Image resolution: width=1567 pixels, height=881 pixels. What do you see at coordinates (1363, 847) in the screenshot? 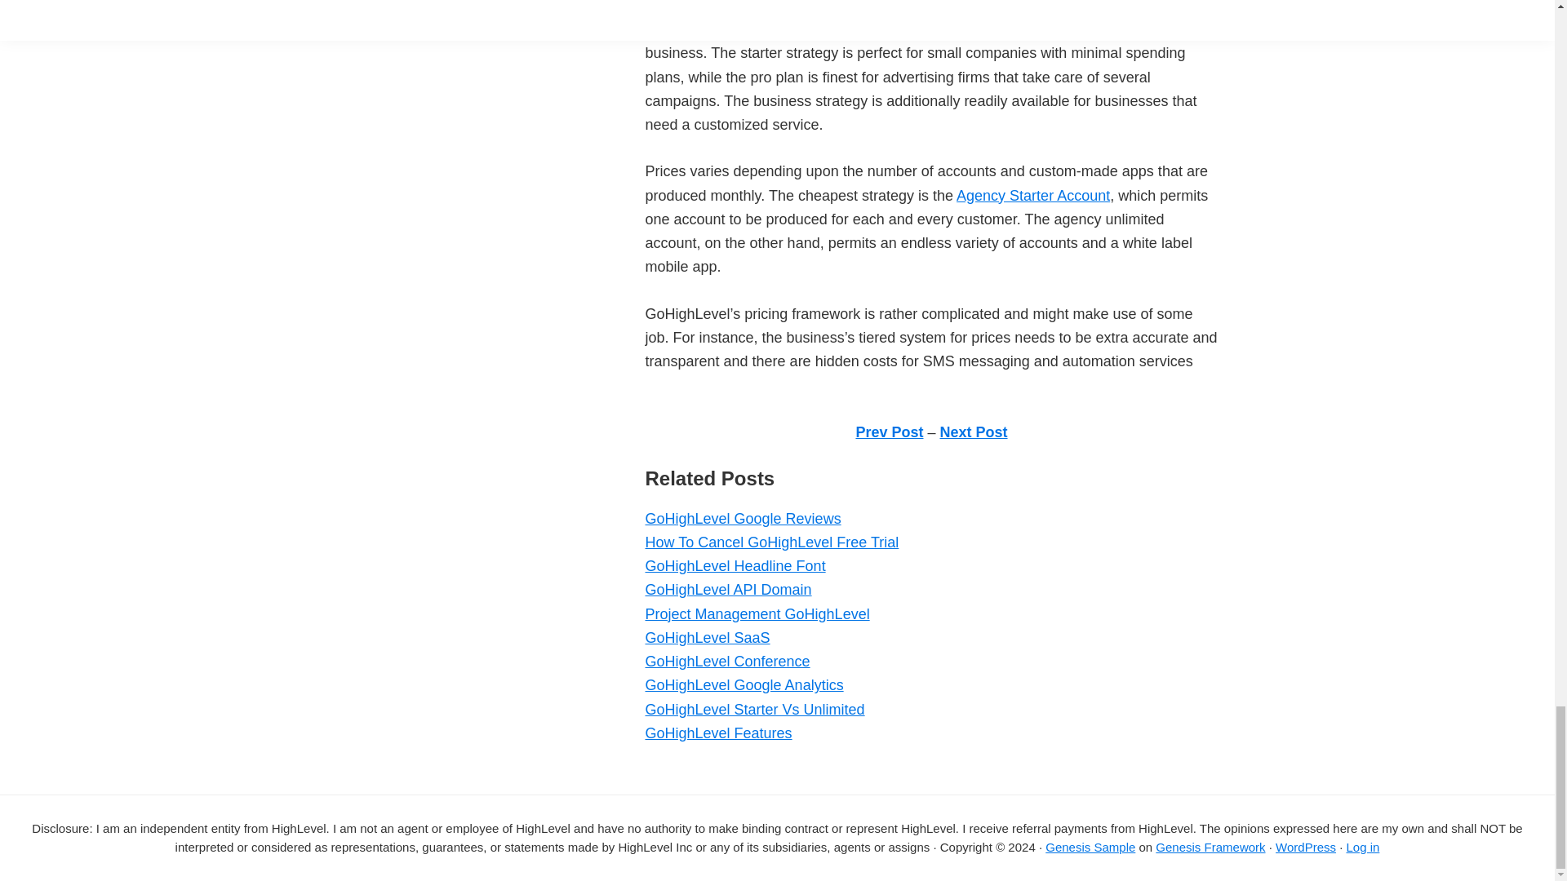
I see `Log in` at bounding box center [1363, 847].